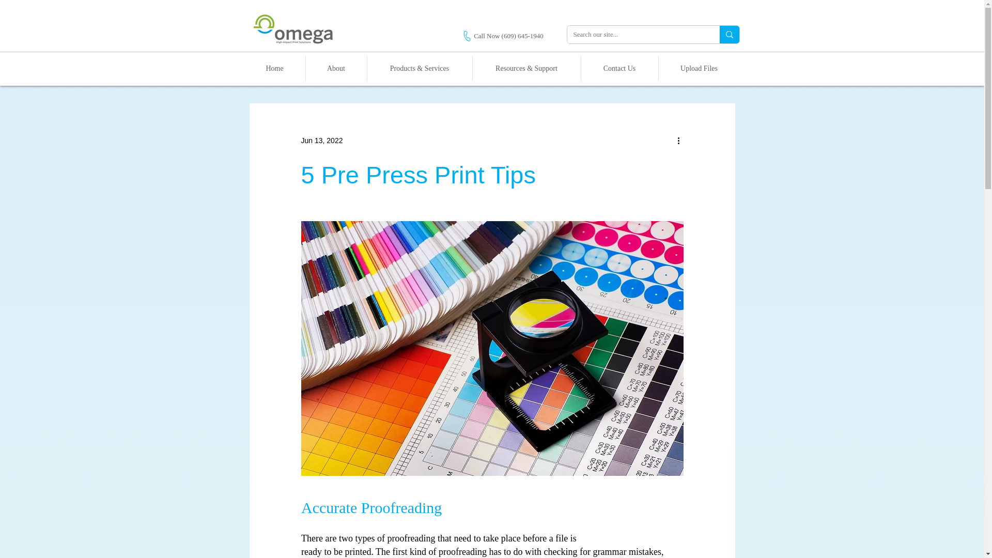 The width and height of the screenshot is (992, 558). What do you see at coordinates (699, 68) in the screenshot?
I see `Upload Files` at bounding box center [699, 68].